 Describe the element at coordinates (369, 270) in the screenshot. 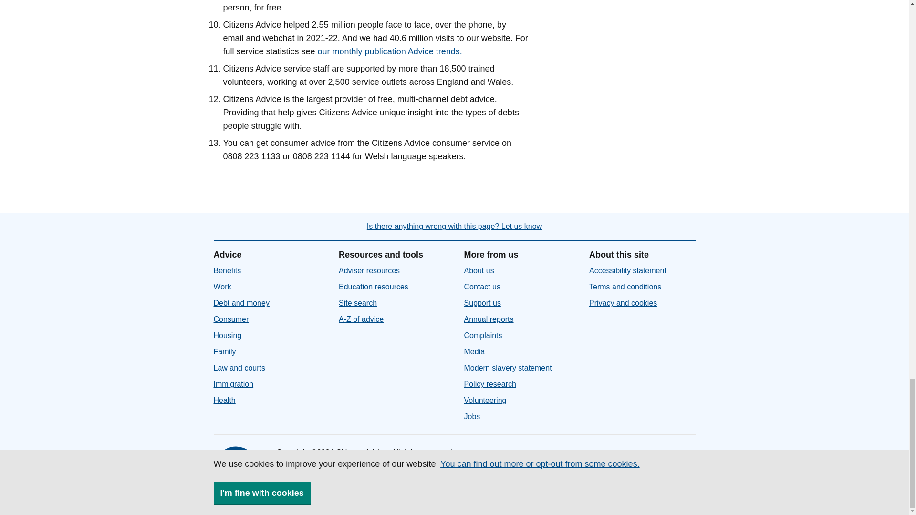

I see `Adviser resources` at that location.